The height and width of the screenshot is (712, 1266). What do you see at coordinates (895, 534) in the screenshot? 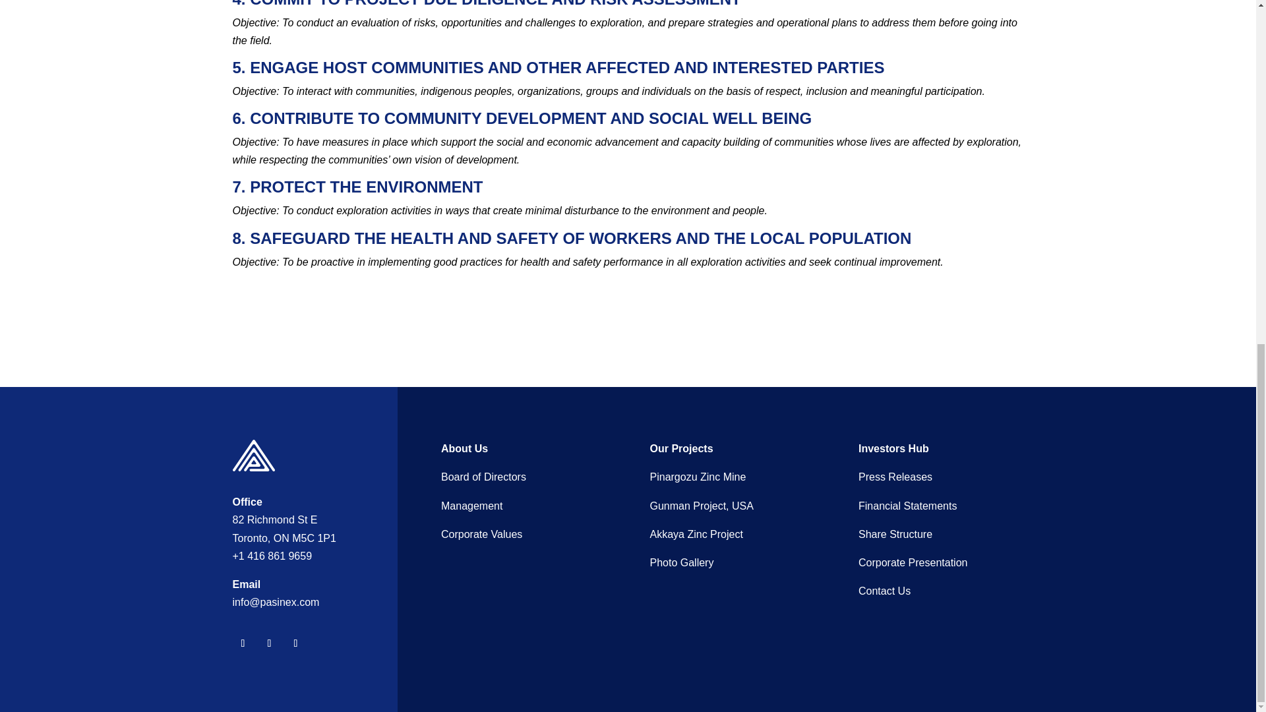
I see `Share Structure` at bounding box center [895, 534].